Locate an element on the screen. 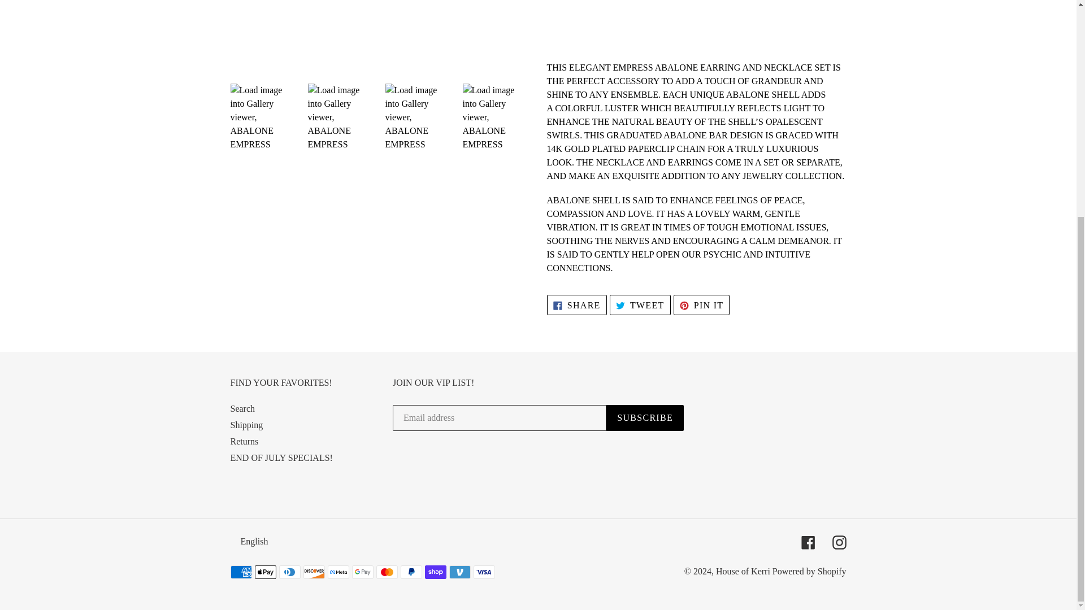  Returns is located at coordinates (702, 304).